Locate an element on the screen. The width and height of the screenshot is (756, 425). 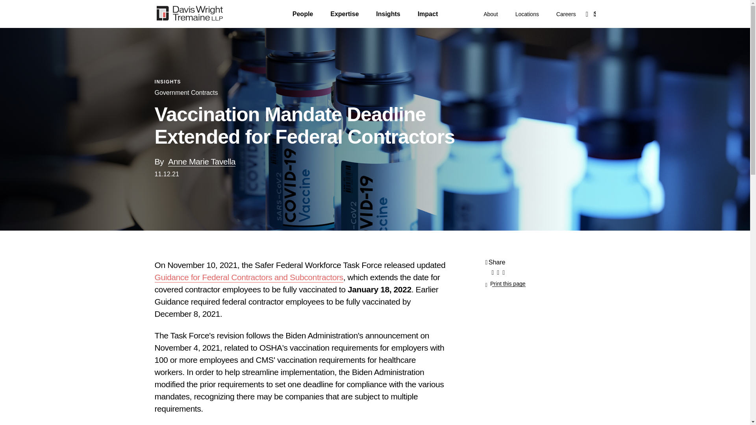
People is located at coordinates (302, 14).